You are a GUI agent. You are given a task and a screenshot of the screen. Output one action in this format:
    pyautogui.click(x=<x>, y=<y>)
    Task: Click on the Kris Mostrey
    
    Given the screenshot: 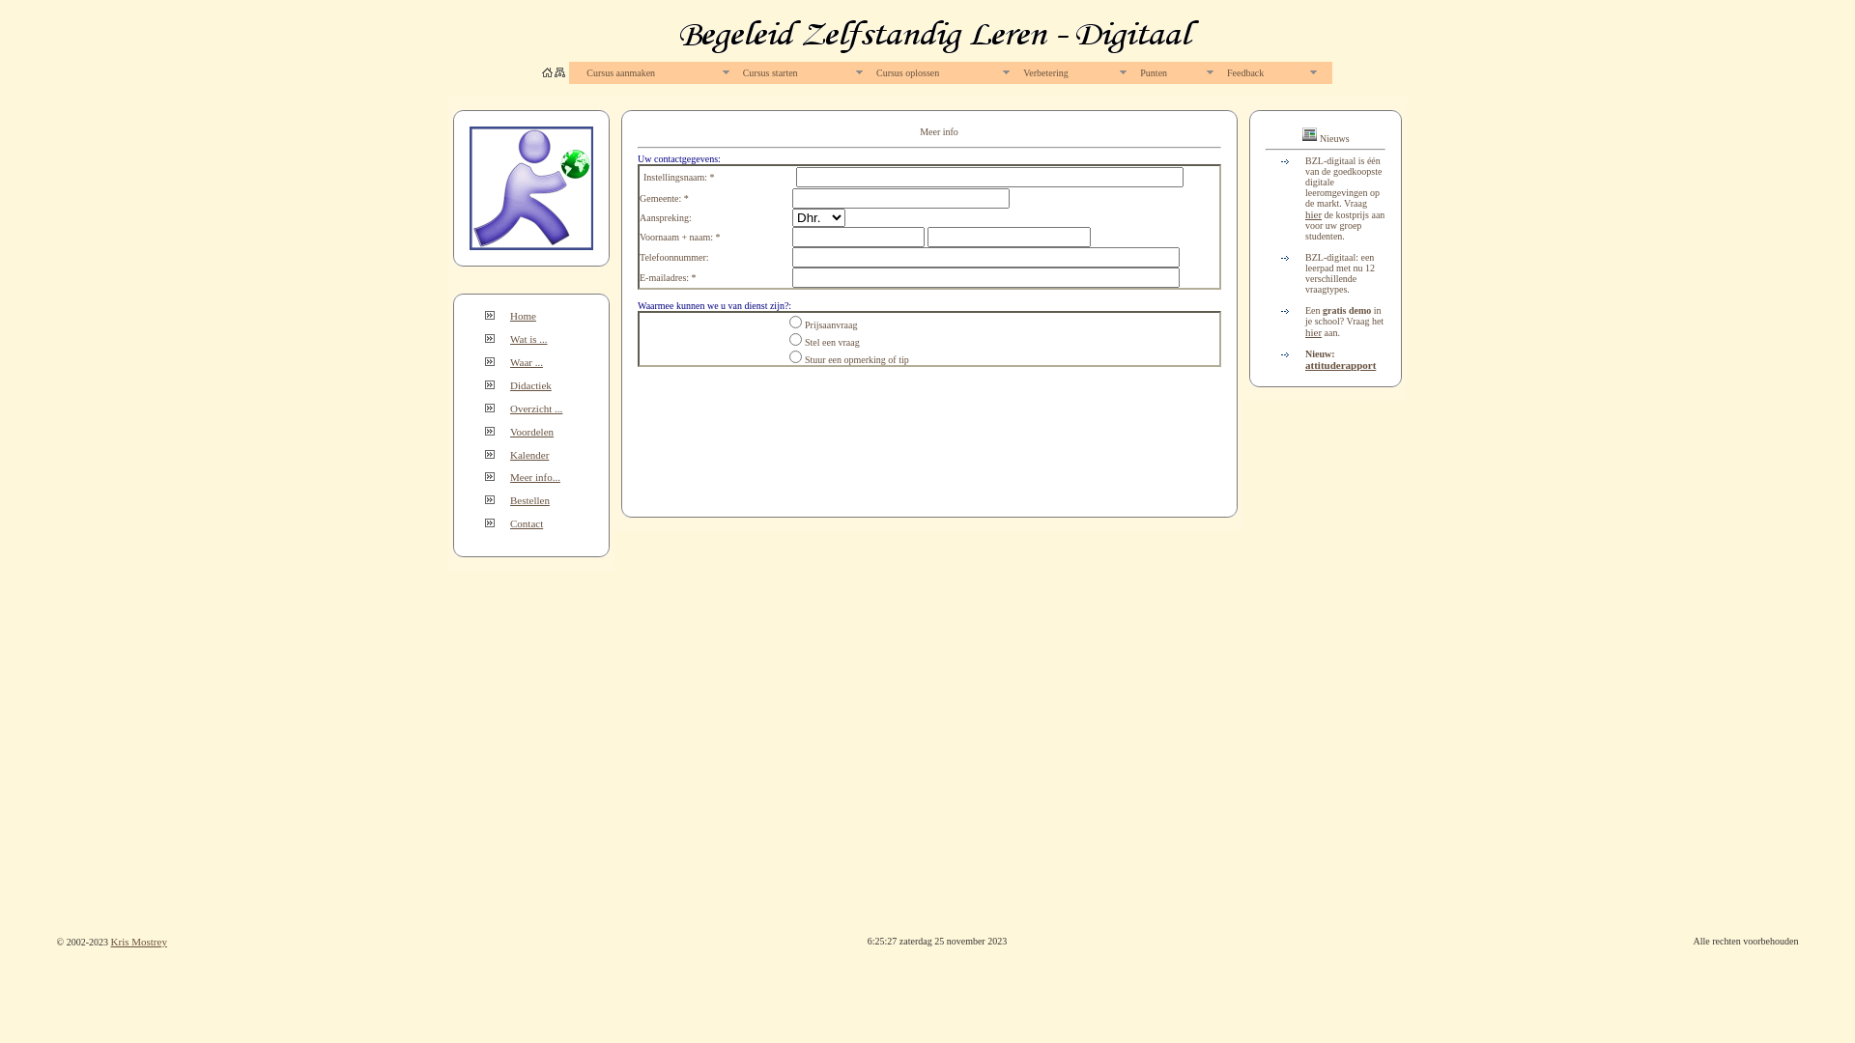 What is the action you would take?
    pyautogui.click(x=139, y=942)
    